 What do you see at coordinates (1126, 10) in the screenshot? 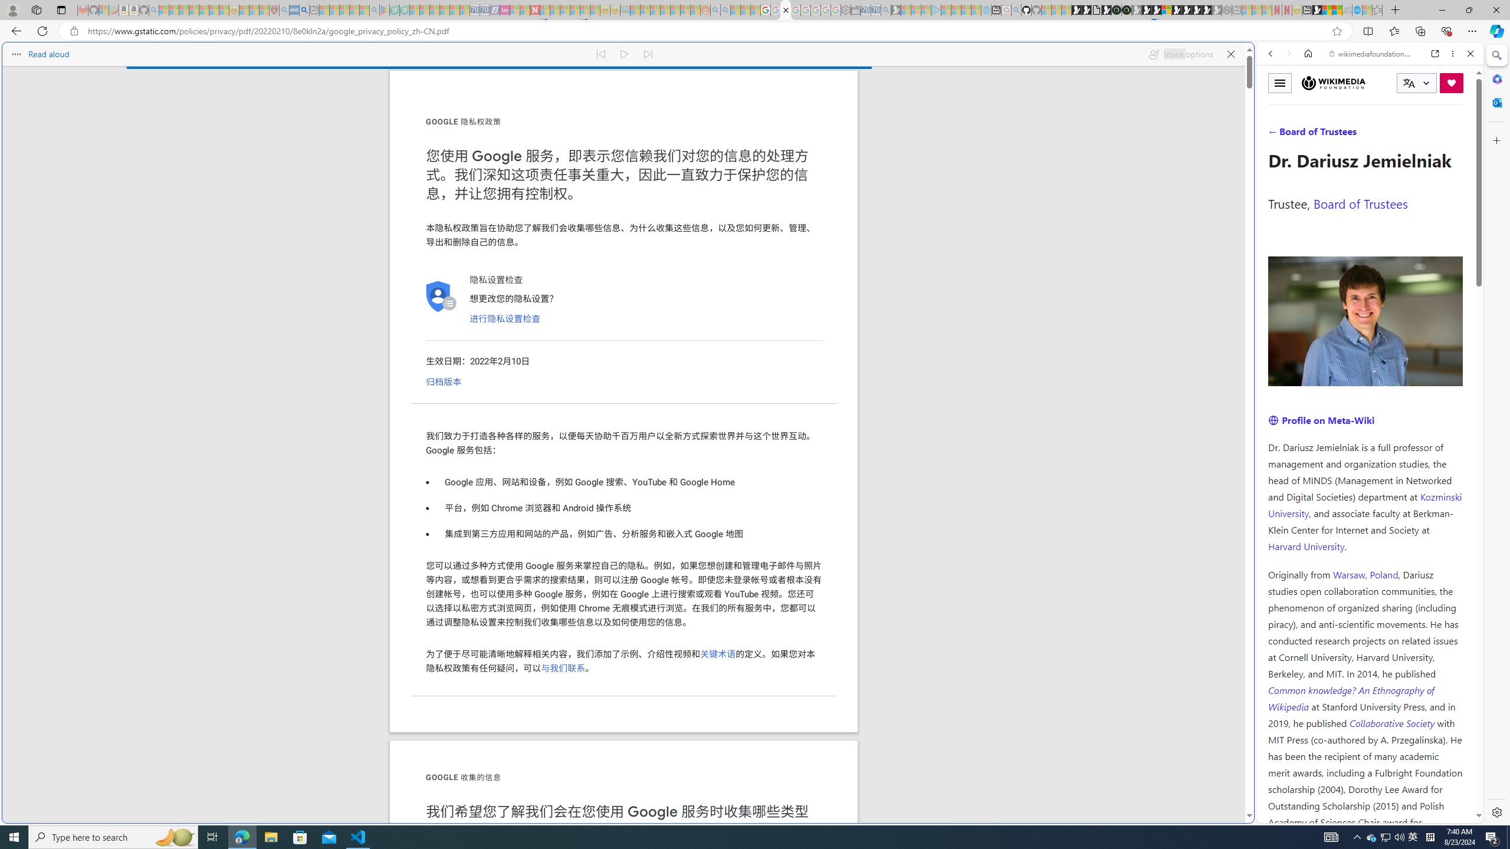
I see `Future Focus Report 2024` at bounding box center [1126, 10].